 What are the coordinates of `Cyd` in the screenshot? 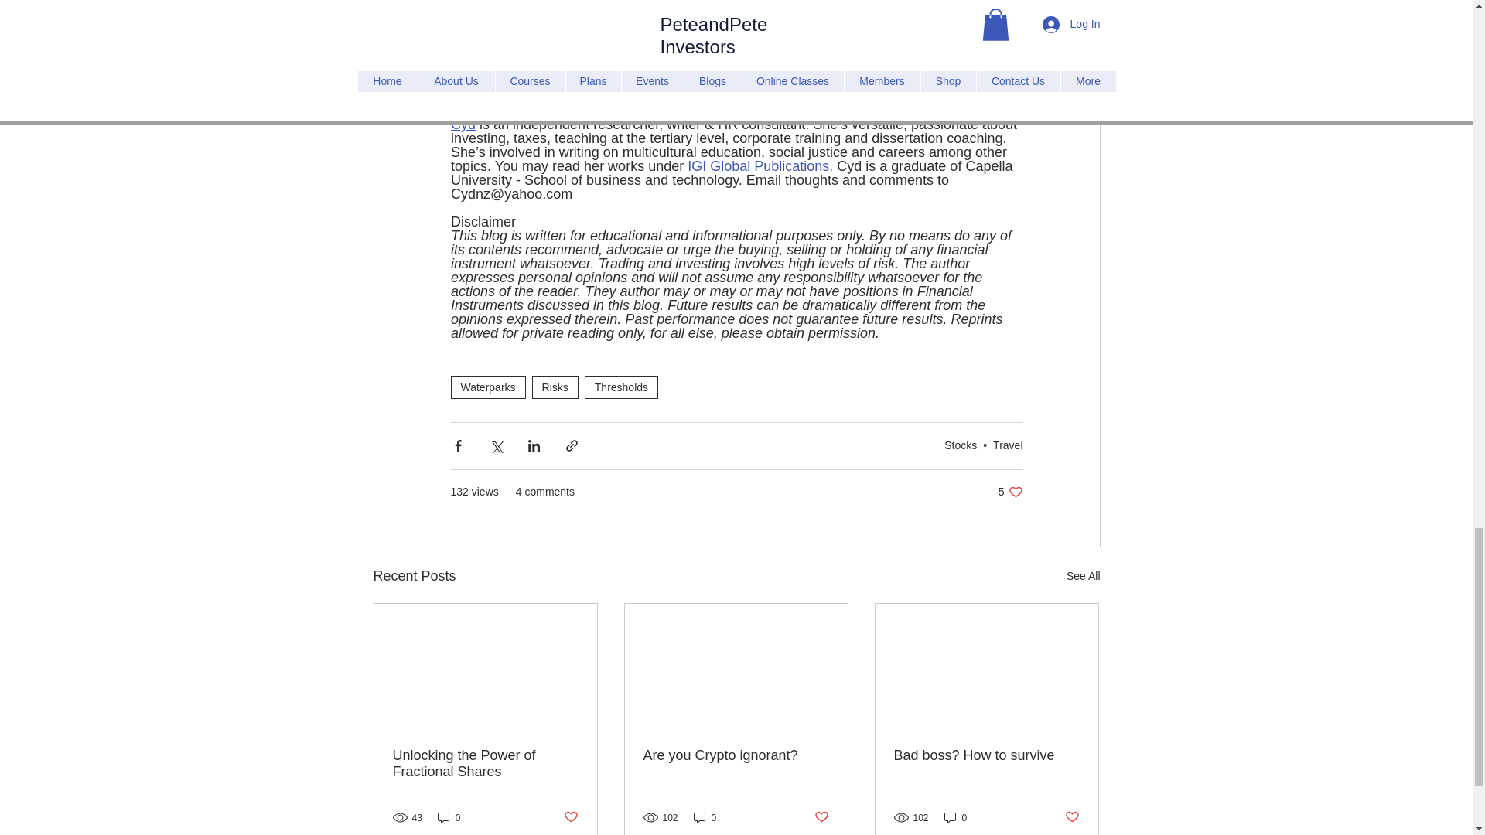 It's located at (463, 124).